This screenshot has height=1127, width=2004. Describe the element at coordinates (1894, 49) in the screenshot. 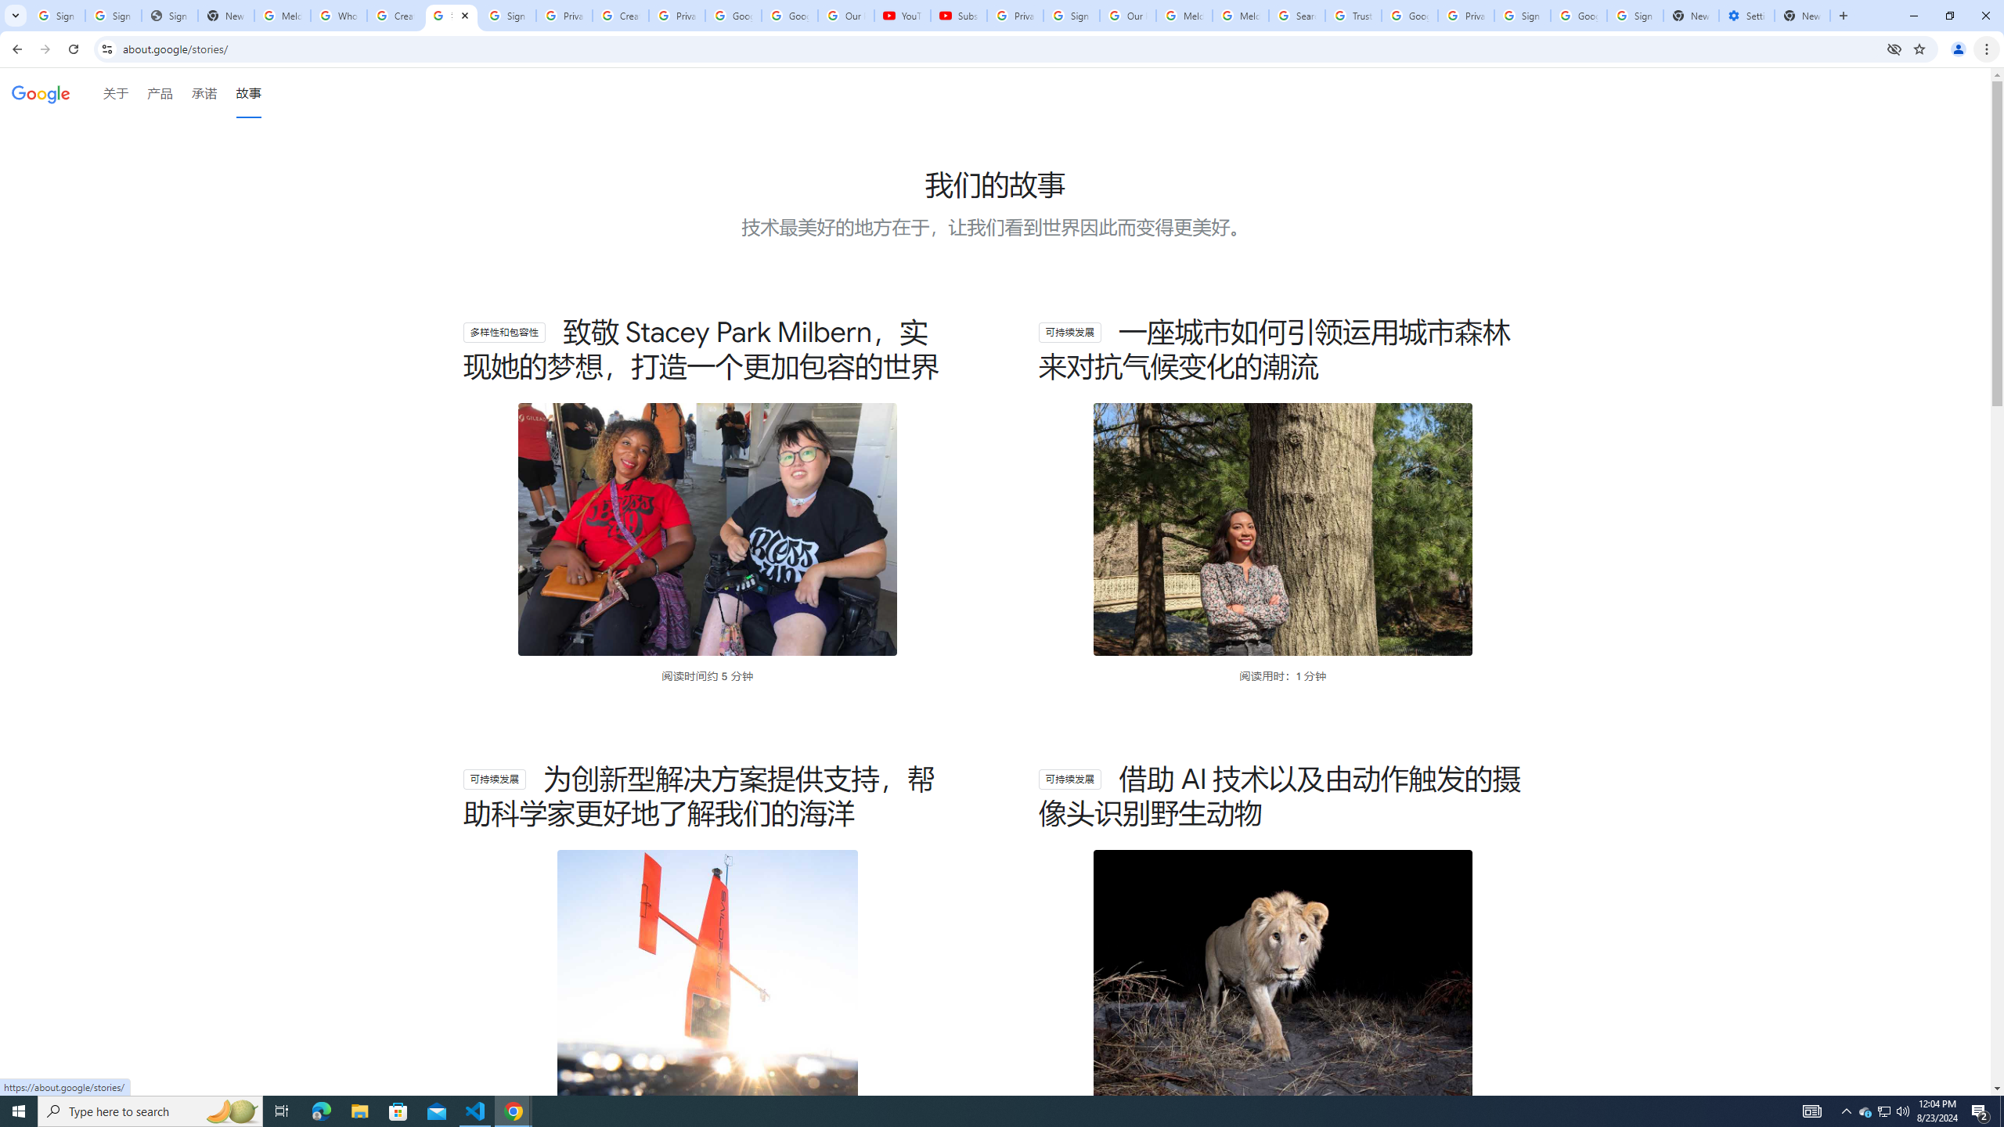

I see `Third-party cookies blocked` at that location.